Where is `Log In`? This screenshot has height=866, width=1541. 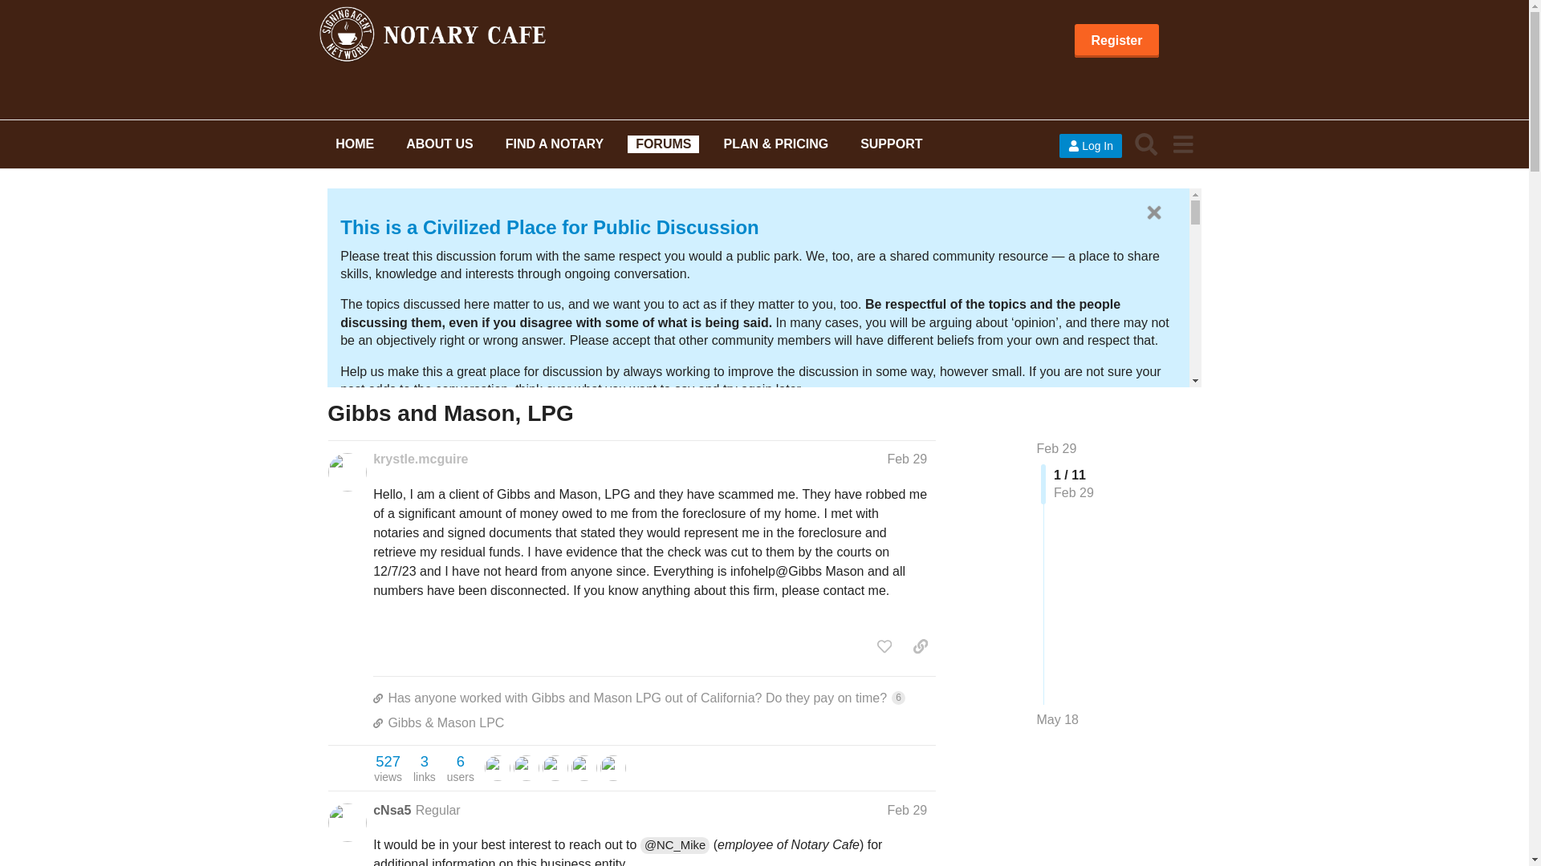
Log In is located at coordinates (1090, 146).